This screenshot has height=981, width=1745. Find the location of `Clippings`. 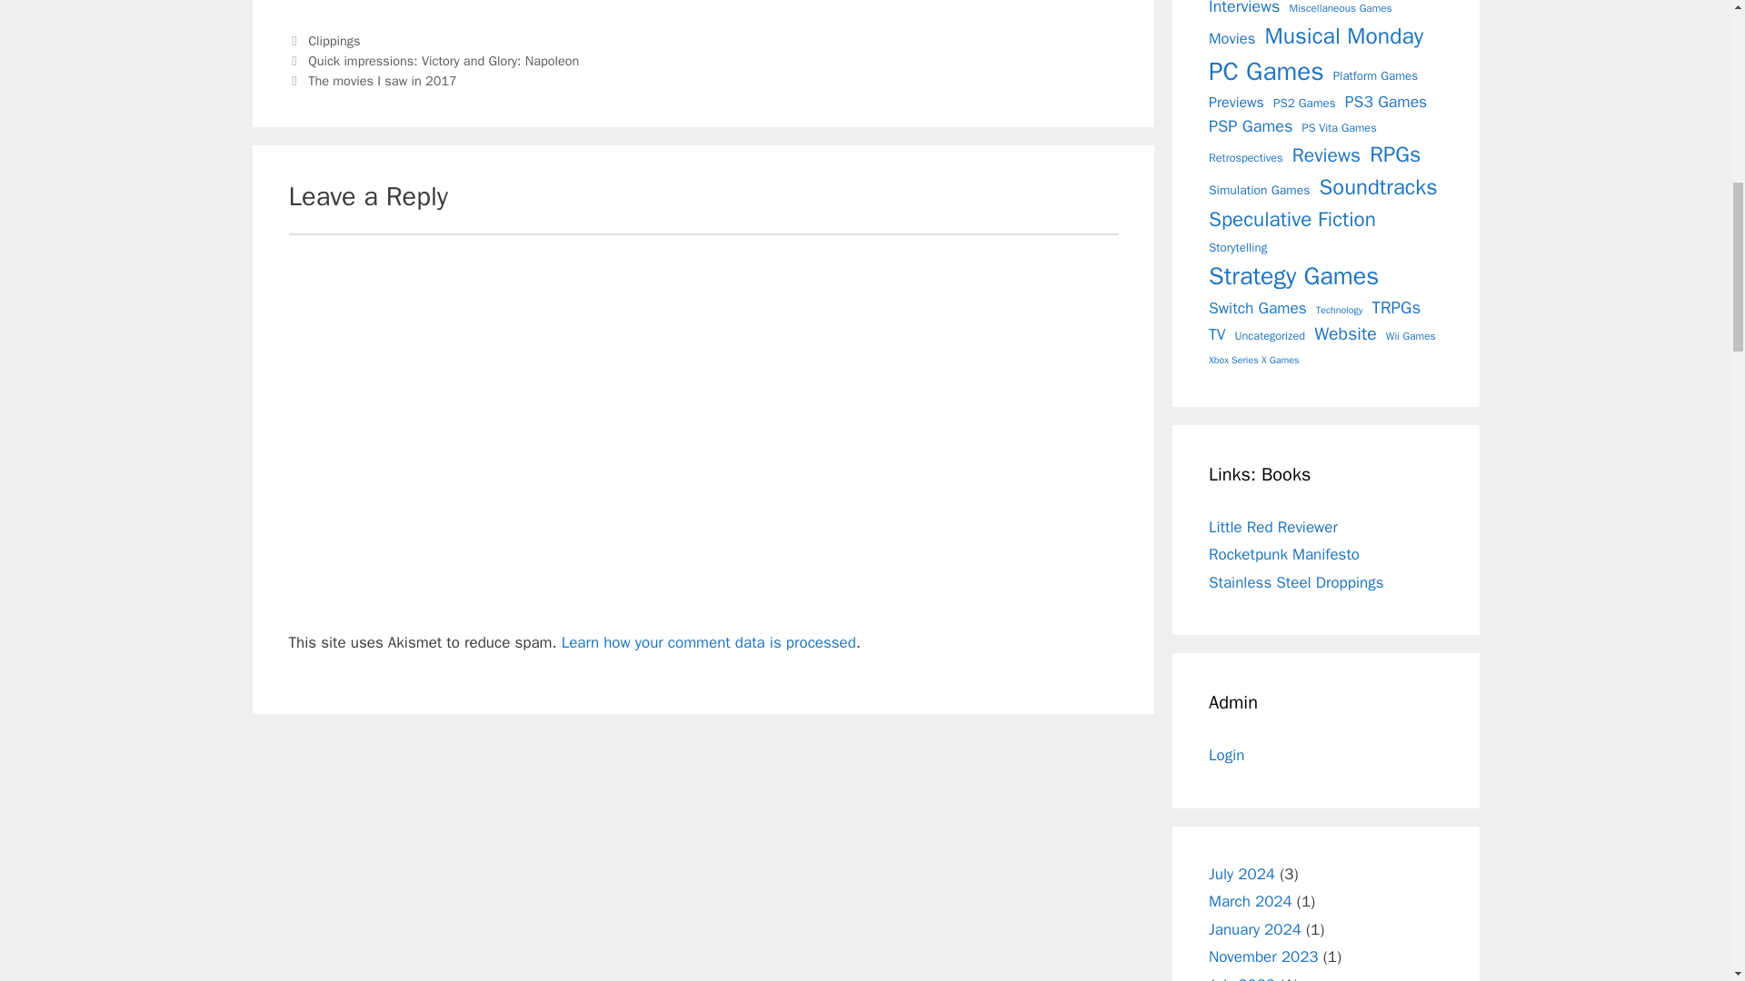

Clippings is located at coordinates (334, 40).